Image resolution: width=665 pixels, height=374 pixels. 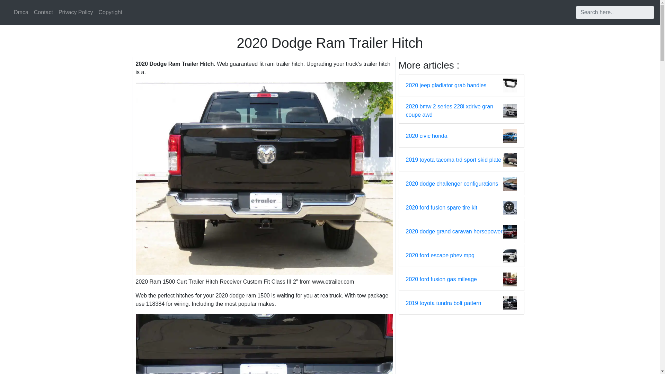 I want to click on 2020 ford fusion gas mileage, so click(x=441, y=279).